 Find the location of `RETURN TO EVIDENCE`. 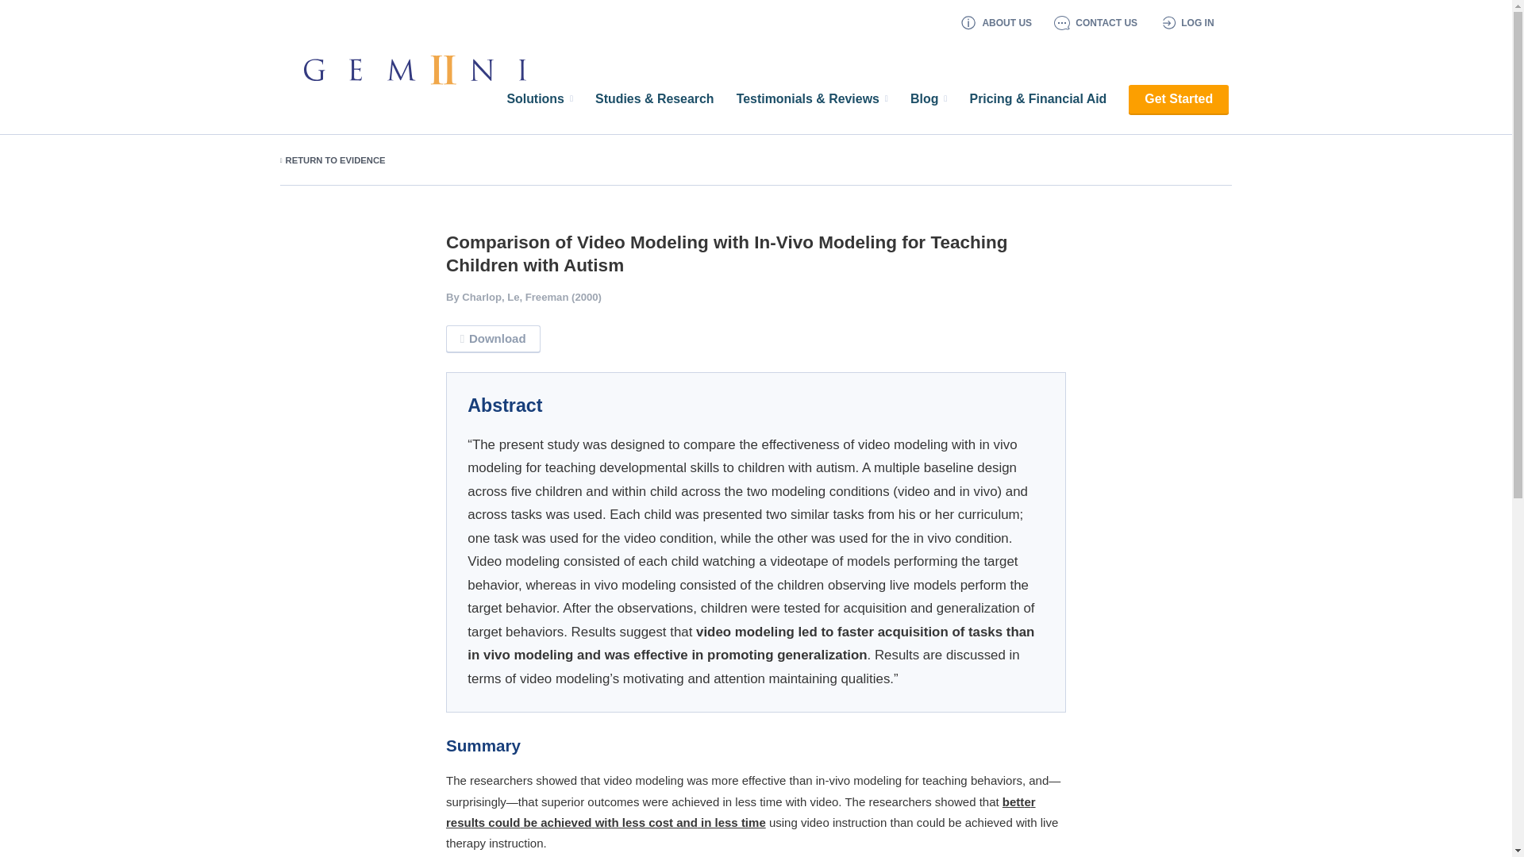

RETURN TO EVIDENCE is located at coordinates (333, 160).